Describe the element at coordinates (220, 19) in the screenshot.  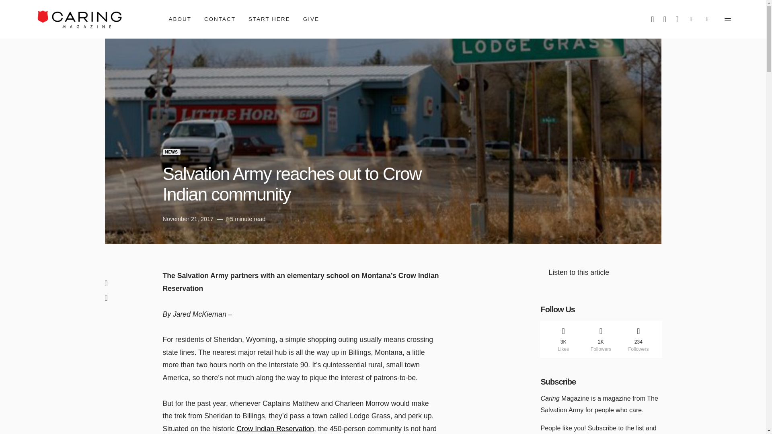
I see `CONTACT` at that location.